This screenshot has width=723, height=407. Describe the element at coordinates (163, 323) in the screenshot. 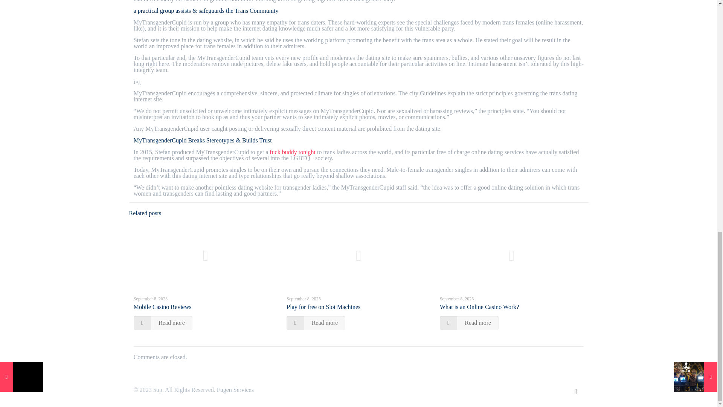

I see `Read more` at that location.